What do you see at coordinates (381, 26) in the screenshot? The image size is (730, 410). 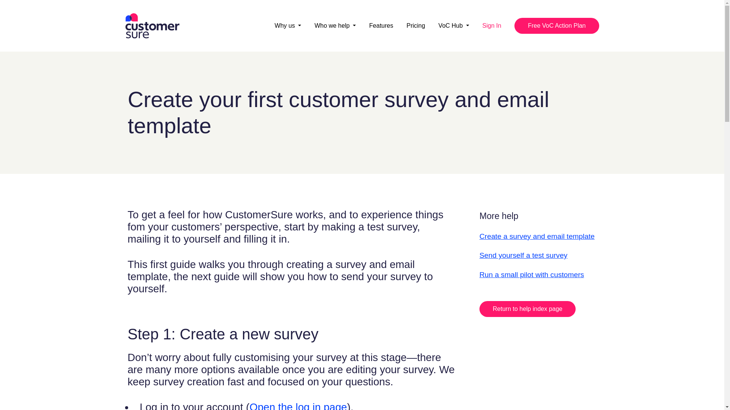 I see `Features` at bounding box center [381, 26].